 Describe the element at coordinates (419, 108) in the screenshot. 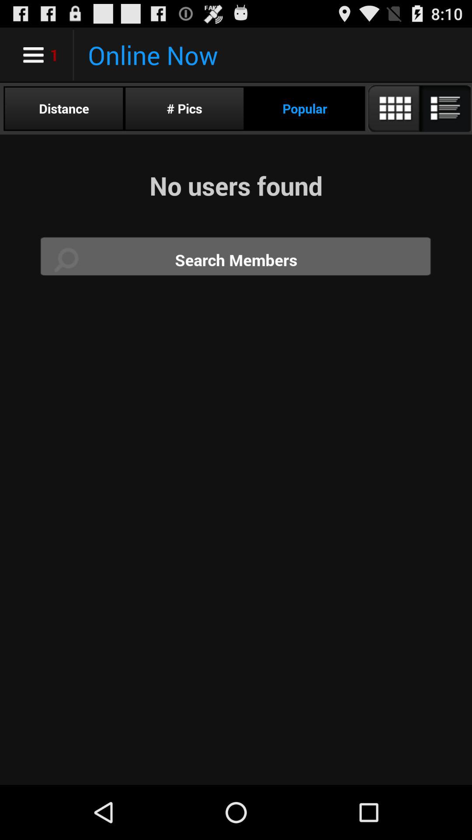

I see `tap the icon next to popular` at that location.